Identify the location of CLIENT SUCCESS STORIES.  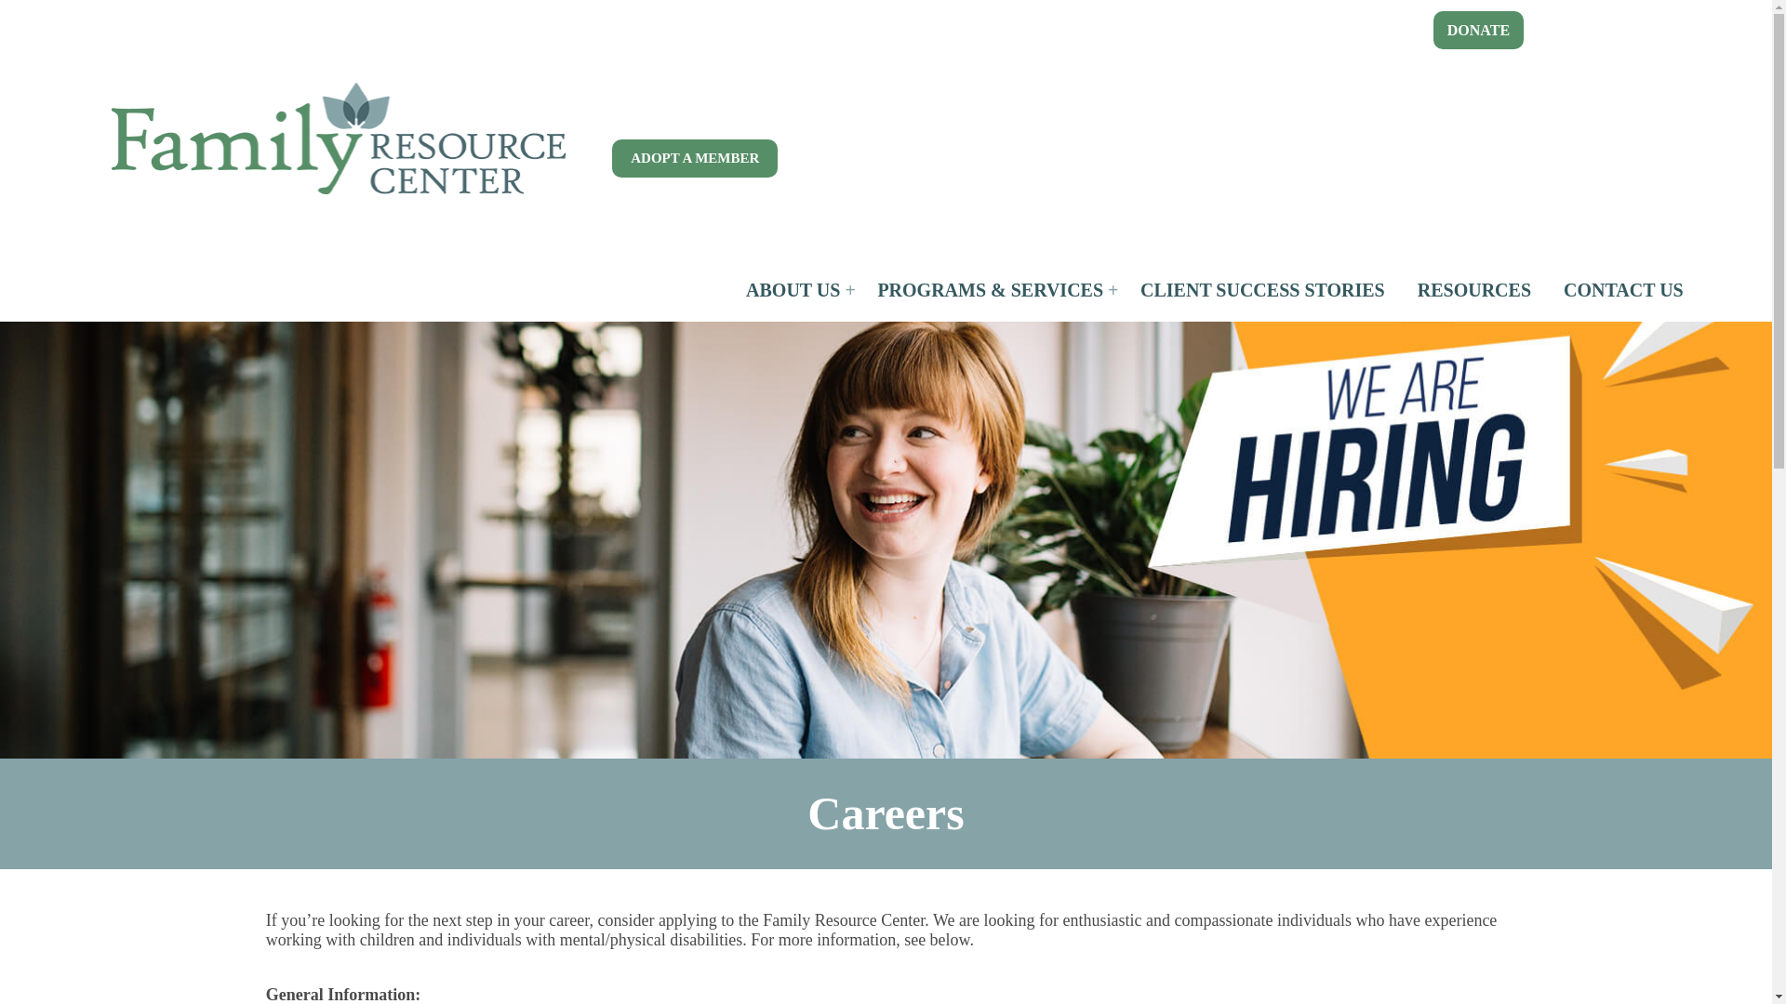
(1263, 290).